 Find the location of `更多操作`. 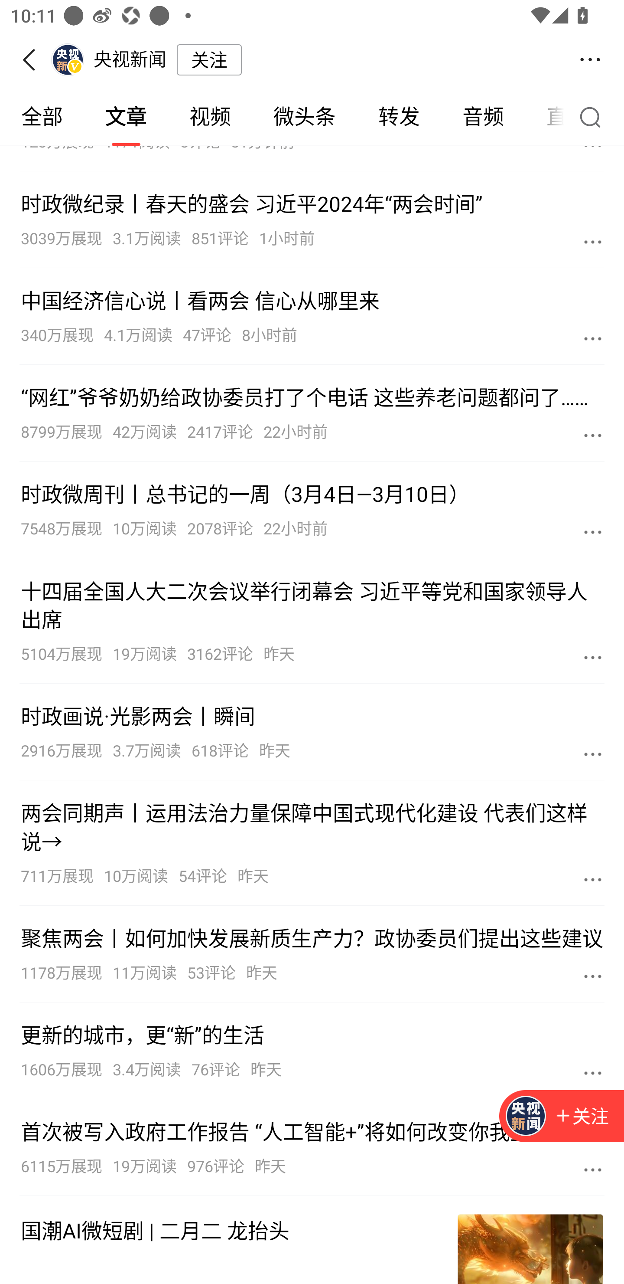

更多操作 is located at coordinates (590, 60).